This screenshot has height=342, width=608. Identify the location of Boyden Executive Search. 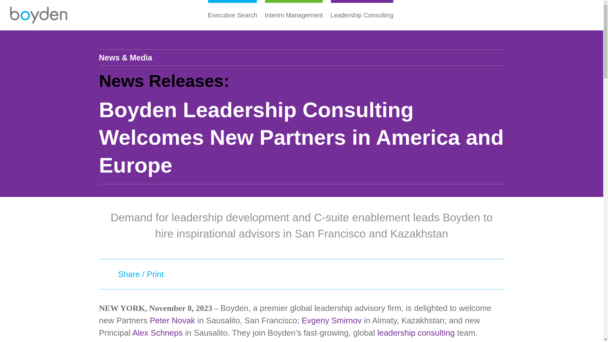
(39, 15).